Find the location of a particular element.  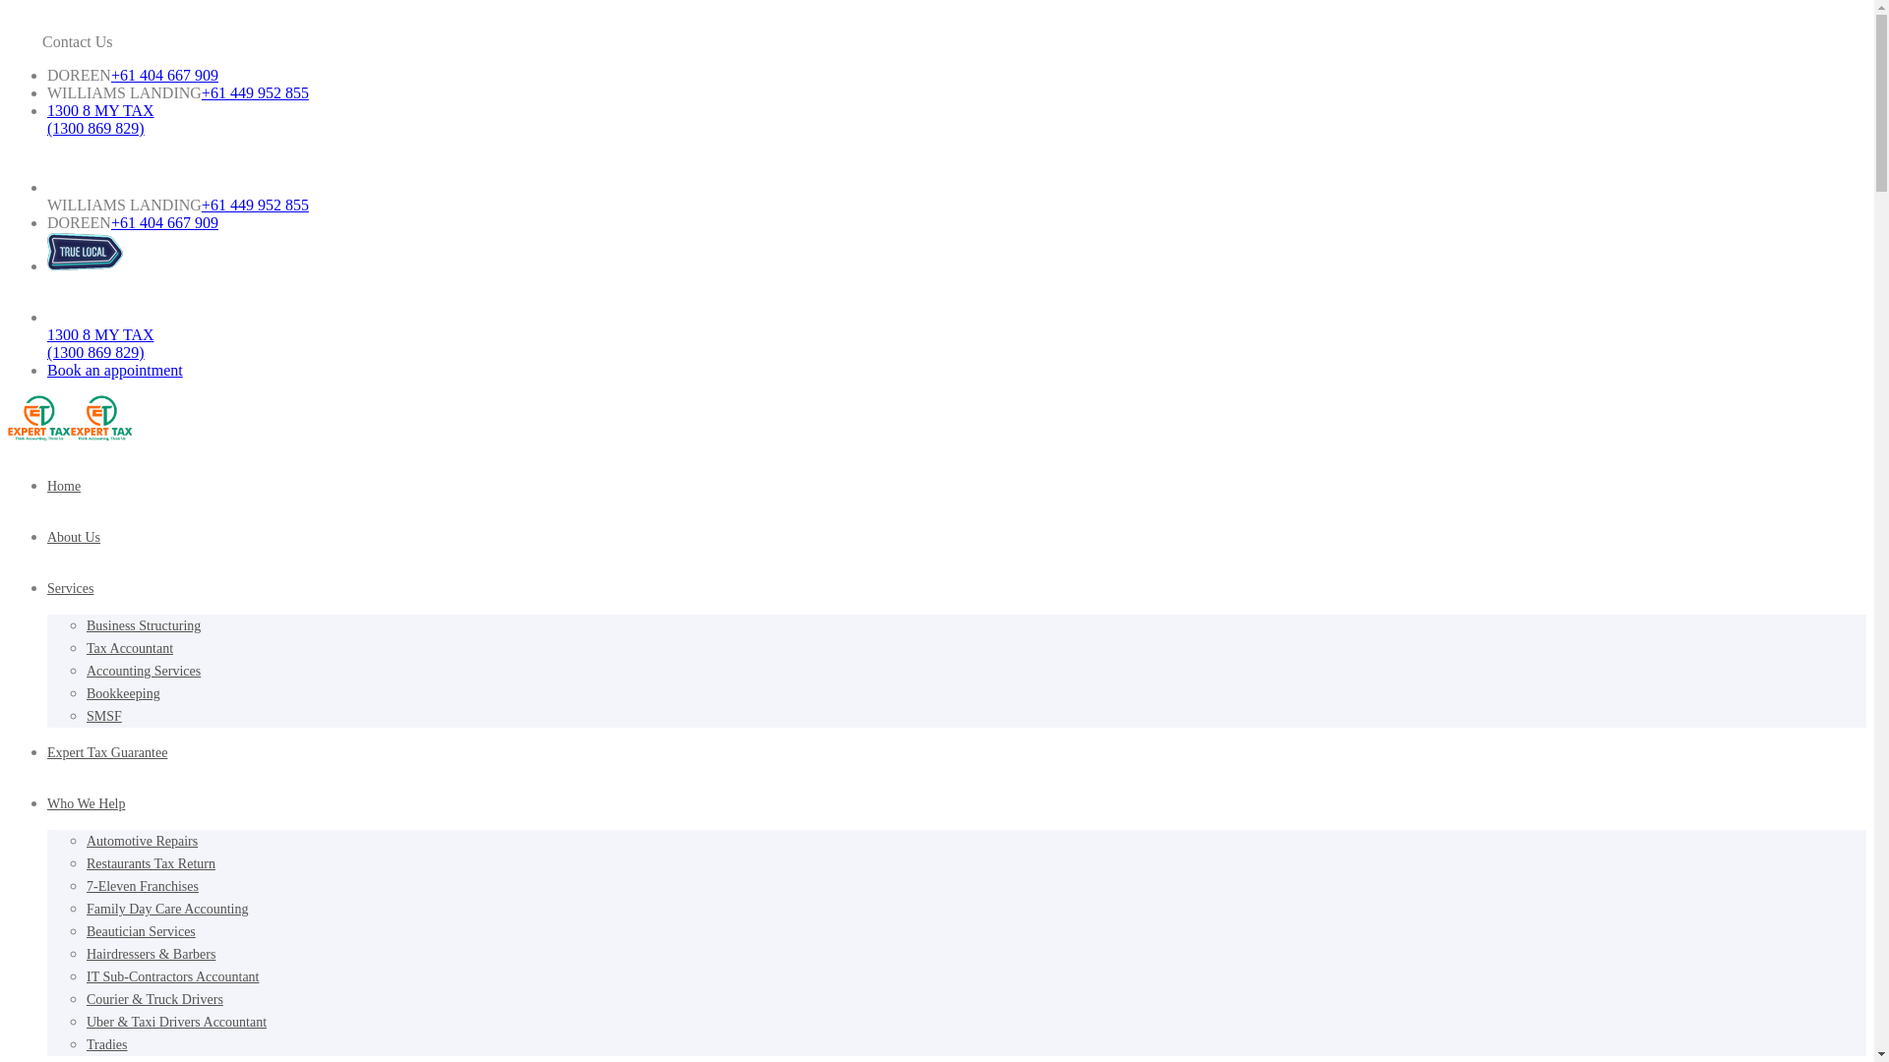

+61 404 667 909 is located at coordinates (165, 75).